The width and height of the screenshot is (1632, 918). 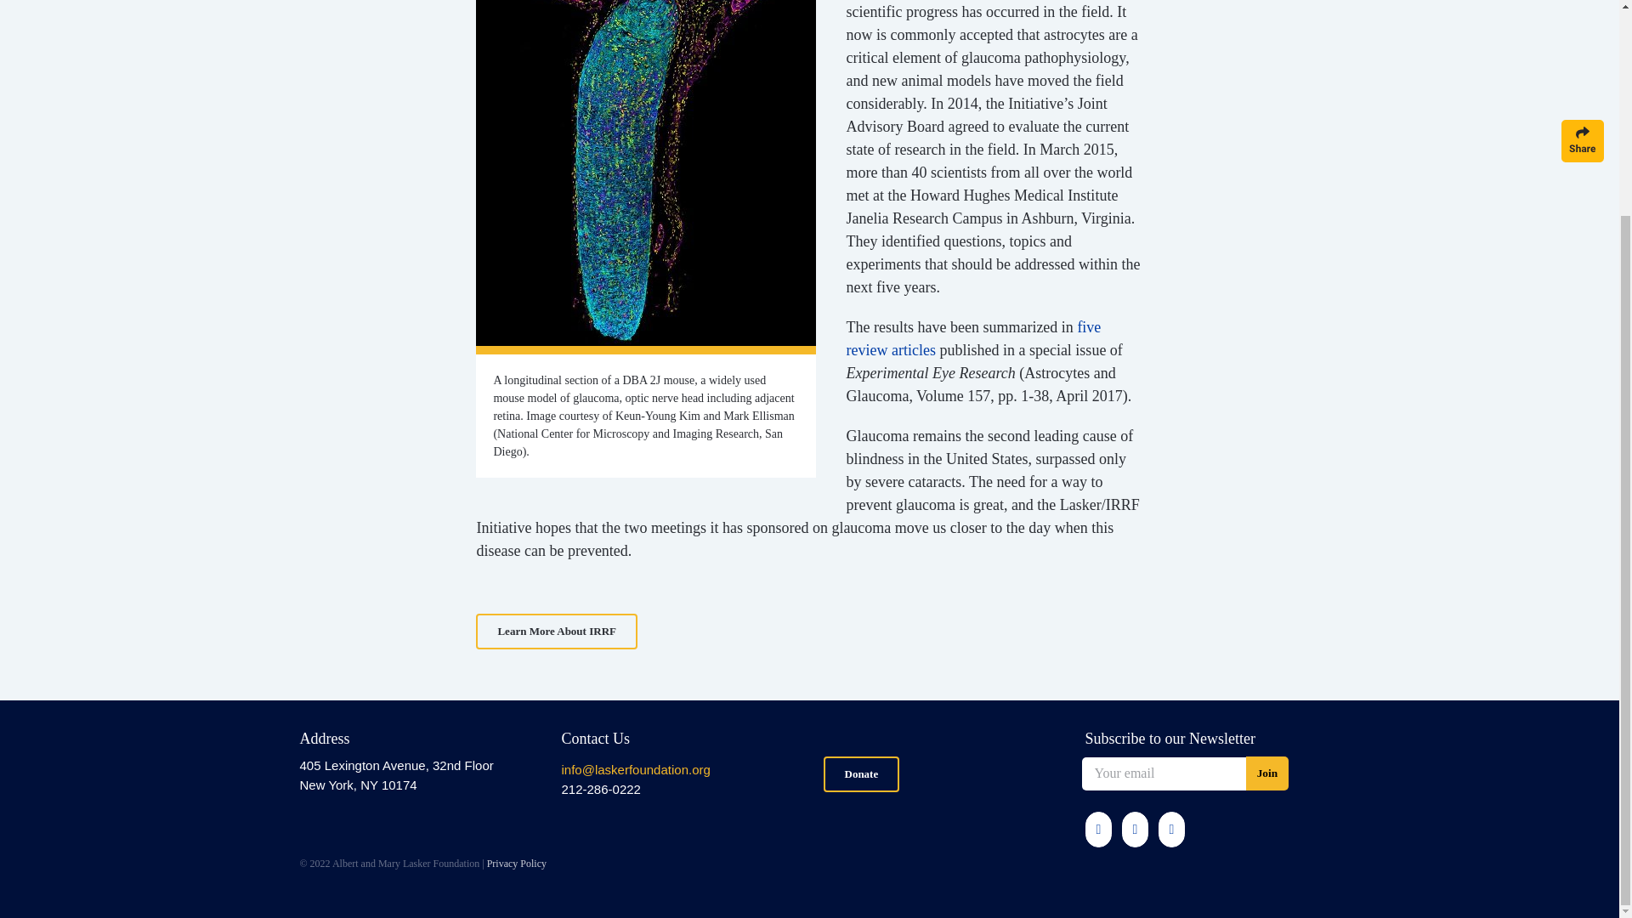 What do you see at coordinates (1163, 773) in the screenshot?
I see `Your email` at bounding box center [1163, 773].